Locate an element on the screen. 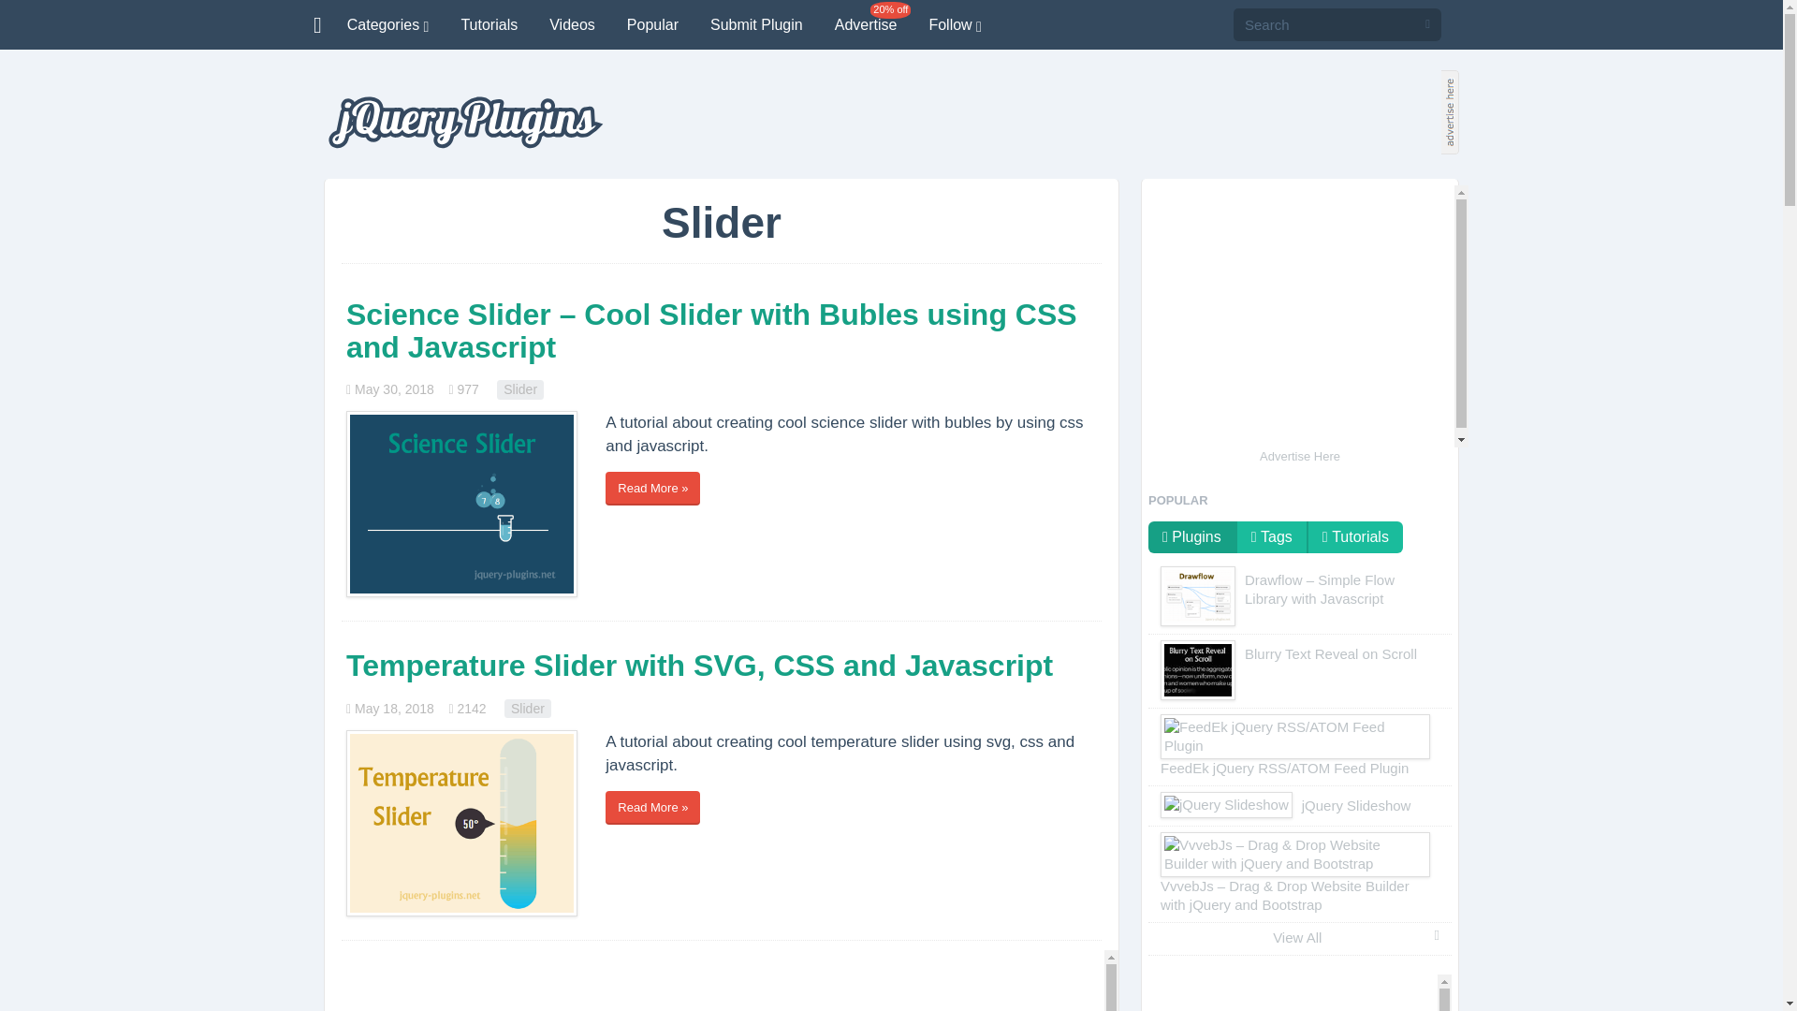 Image resolution: width=1797 pixels, height=1011 pixels. Videos is located at coordinates (572, 24).